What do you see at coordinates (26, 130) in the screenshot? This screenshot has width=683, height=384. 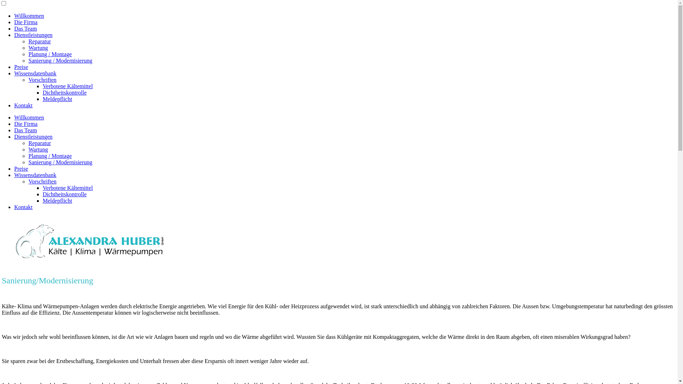 I see `Das Team` at bounding box center [26, 130].